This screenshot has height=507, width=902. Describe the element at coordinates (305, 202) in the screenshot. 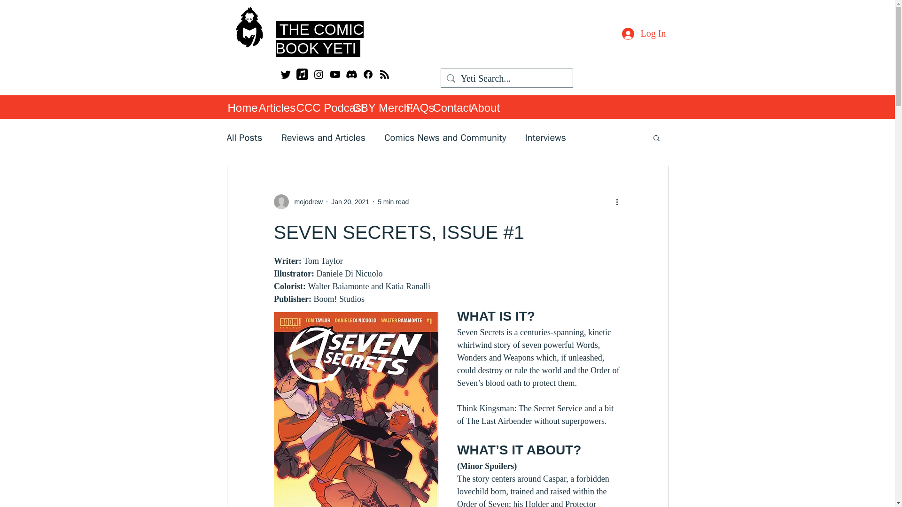

I see `mojodrew` at that location.